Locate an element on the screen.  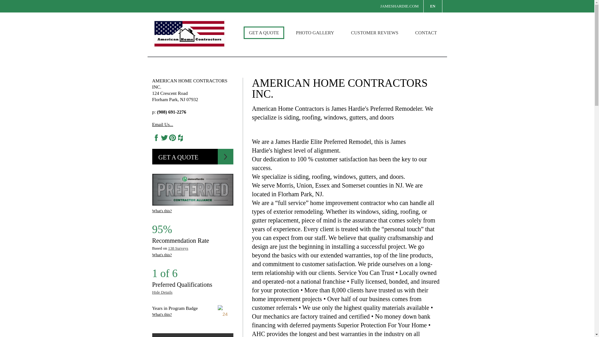
138 Surveys is located at coordinates (178, 248).